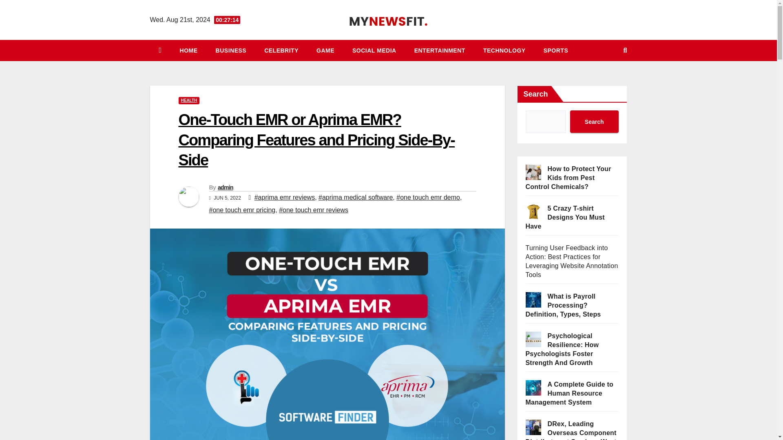  I want to click on Entertainment, so click(440, 51).